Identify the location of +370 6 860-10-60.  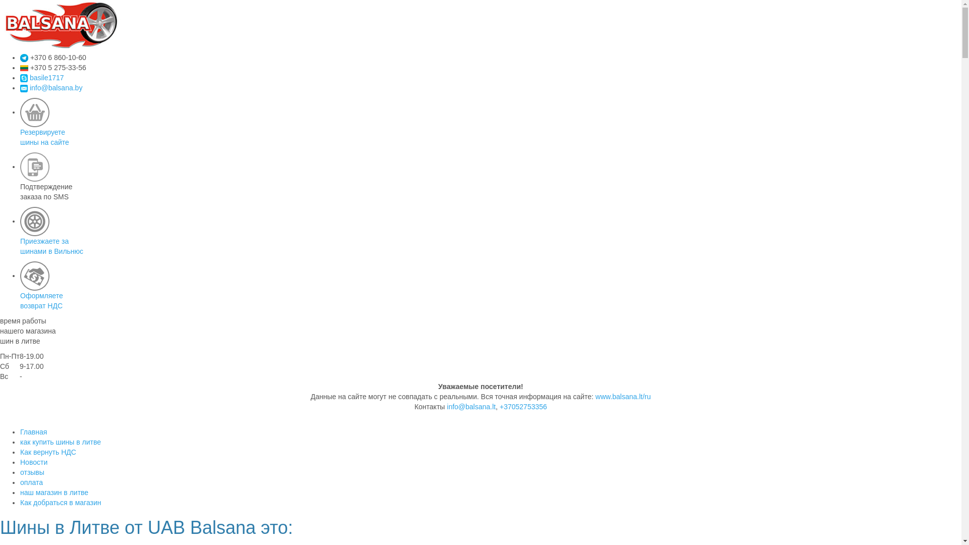
(24, 58).